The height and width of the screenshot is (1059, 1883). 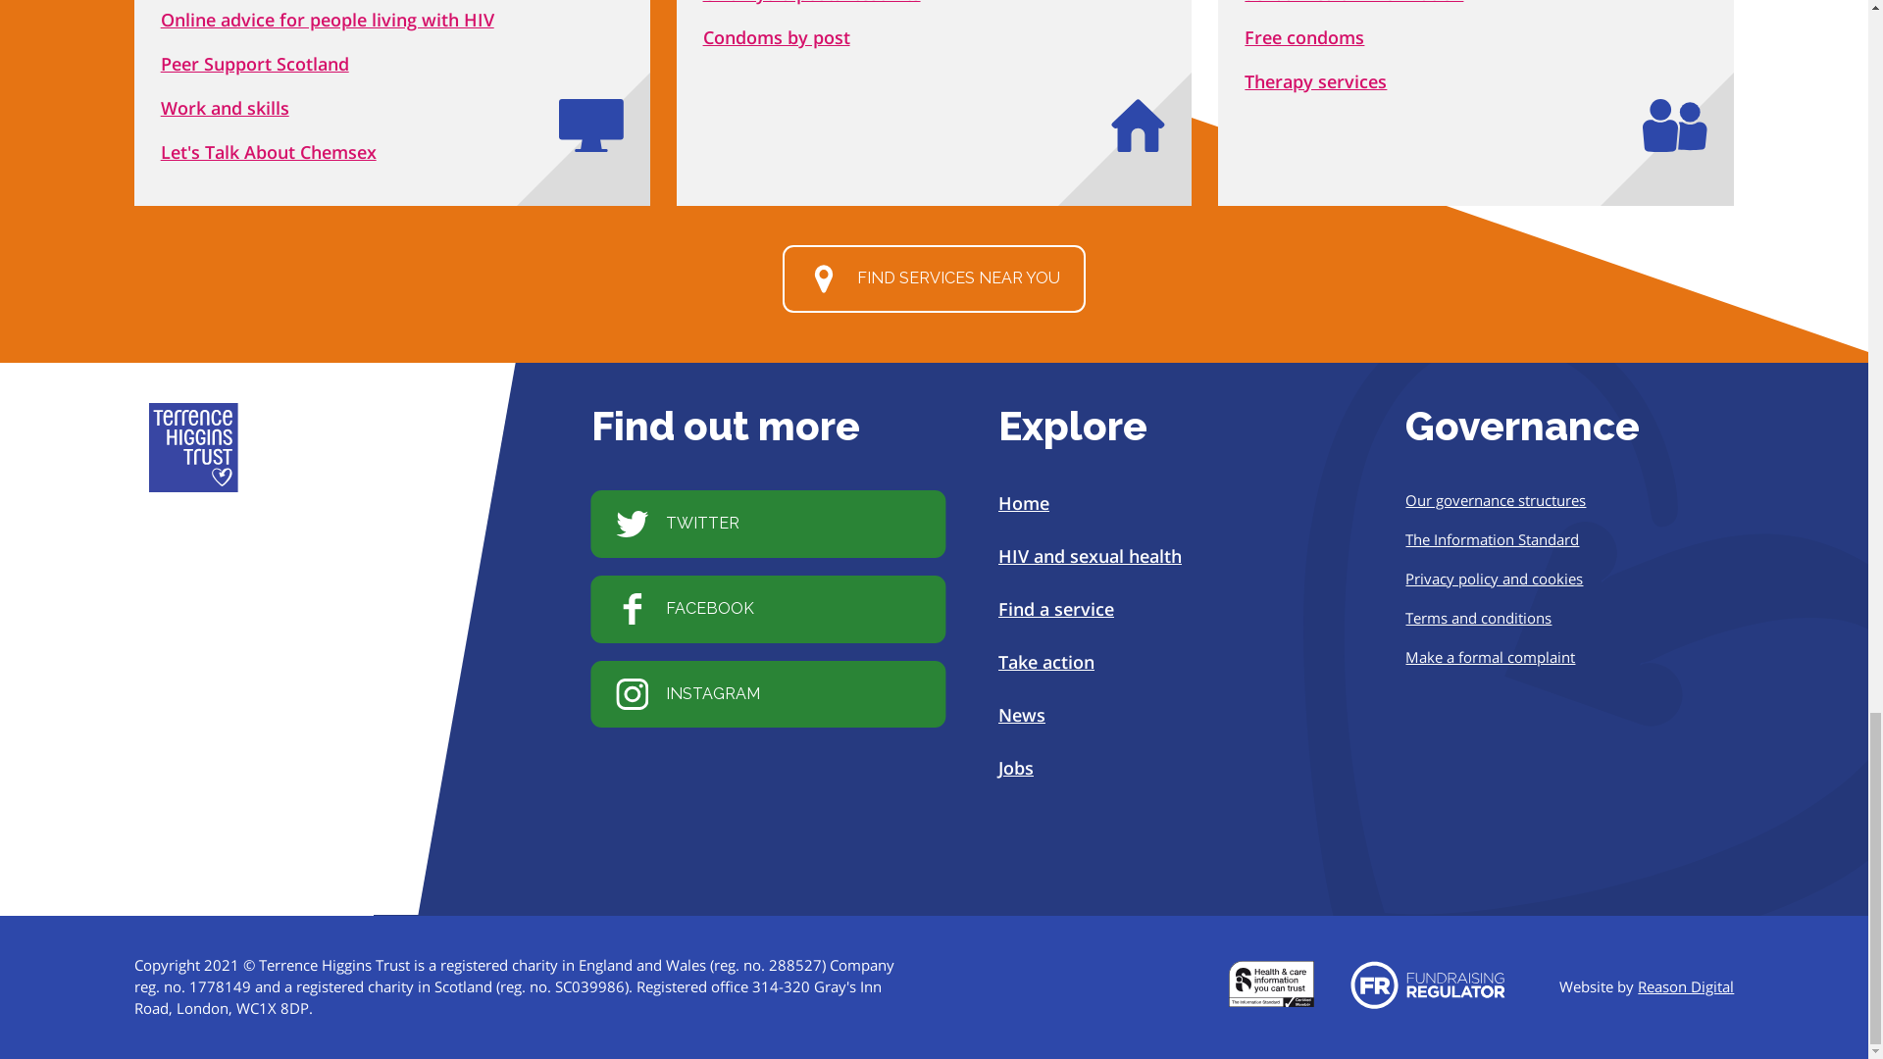 What do you see at coordinates (1304, 36) in the screenshot?
I see `Free condoms` at bounding box center [1304, 36].